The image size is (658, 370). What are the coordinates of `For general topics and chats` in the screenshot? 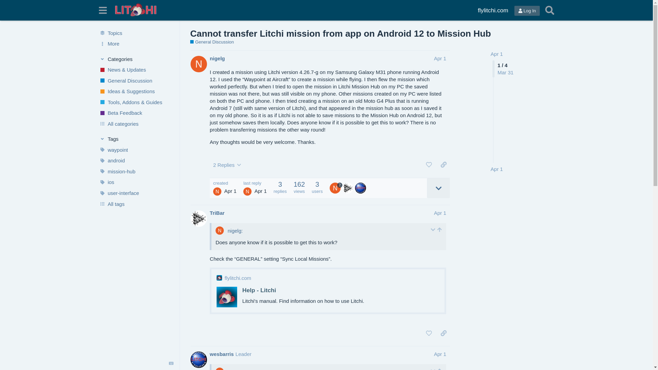 It's located at (136, 80).